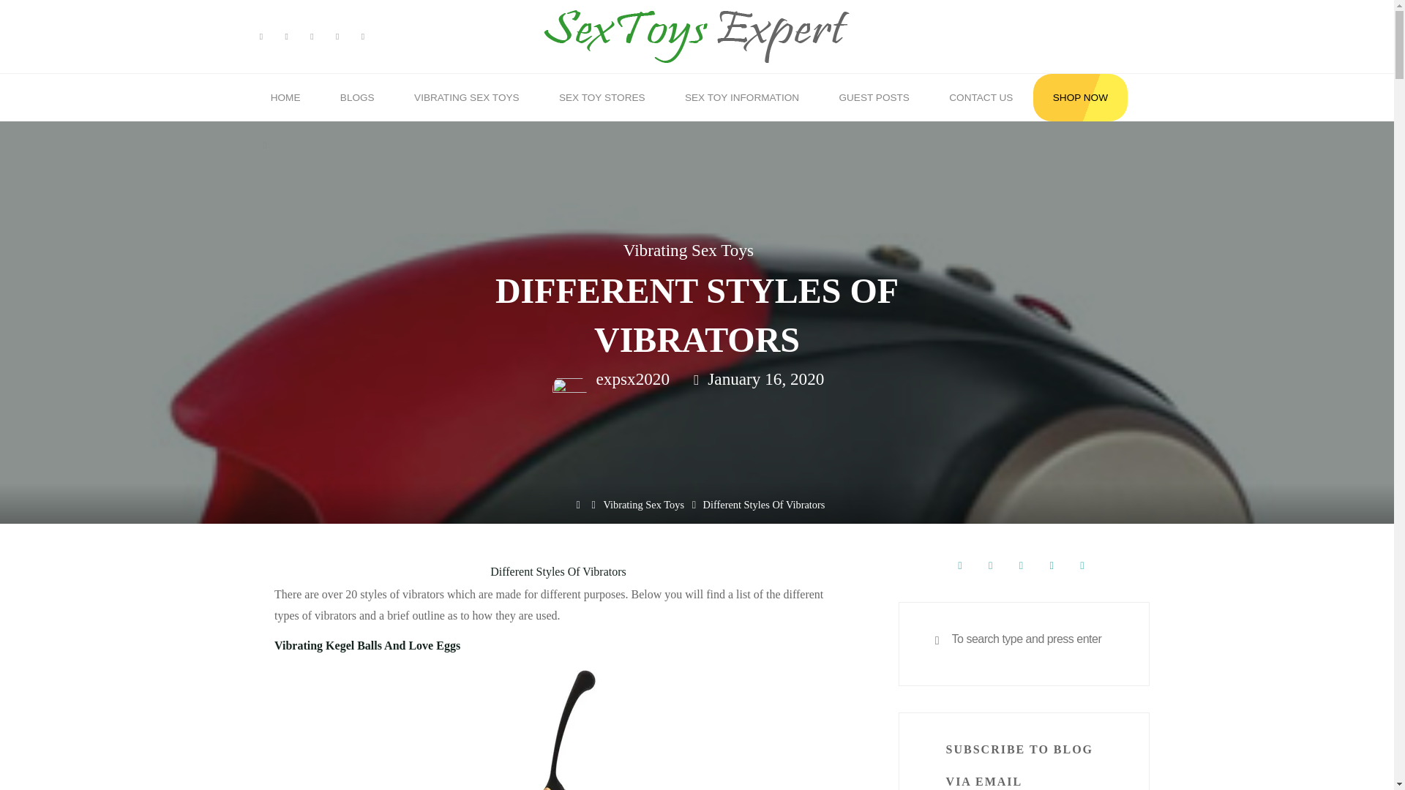 The image size is (1405, 790). I want to click on Twitter, so click(285, 37).